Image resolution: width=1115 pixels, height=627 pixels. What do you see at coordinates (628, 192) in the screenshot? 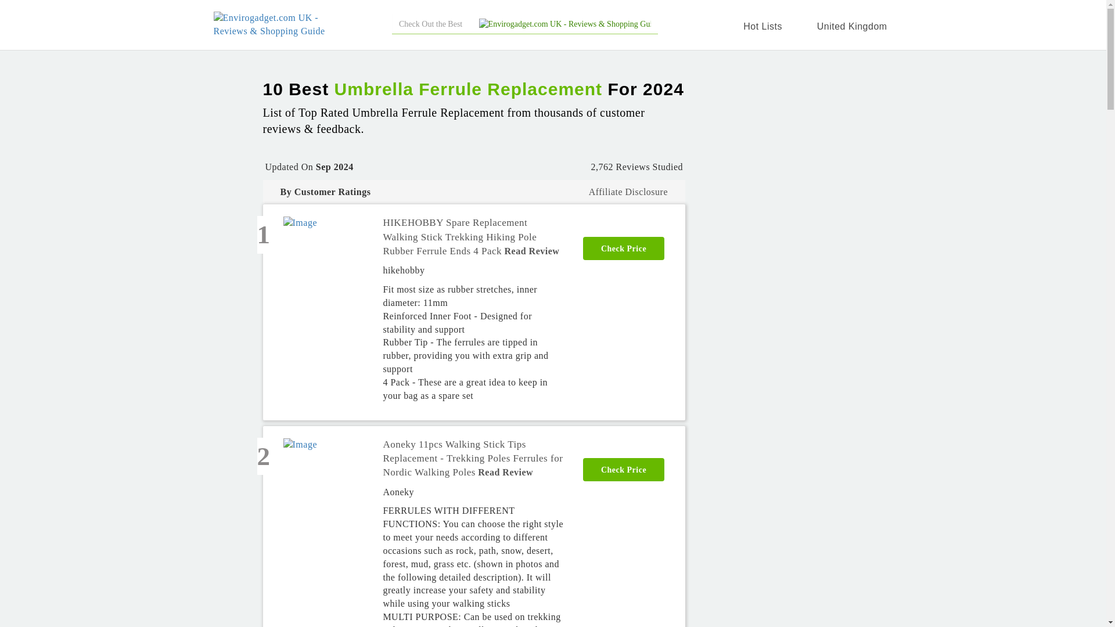
I see `Affiliate Disclosure` at bounding box center [628, 192].